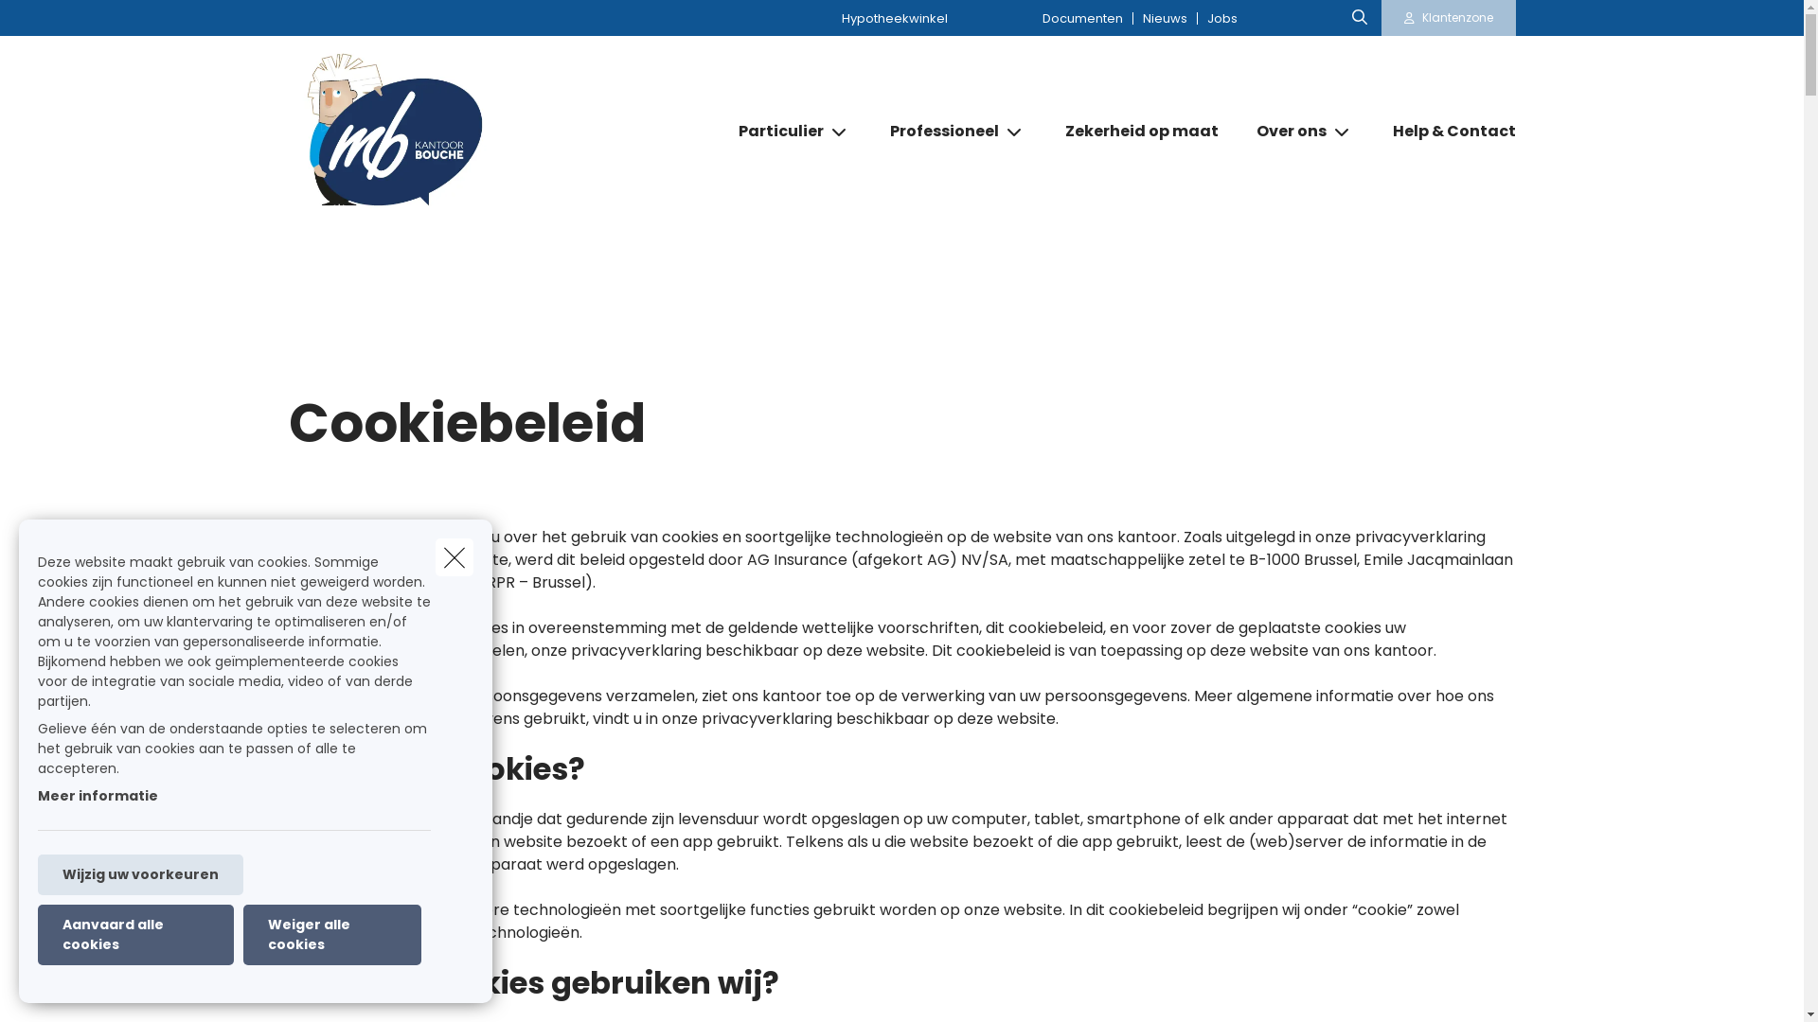  I want to click on Jobs, so click(1221, 17).